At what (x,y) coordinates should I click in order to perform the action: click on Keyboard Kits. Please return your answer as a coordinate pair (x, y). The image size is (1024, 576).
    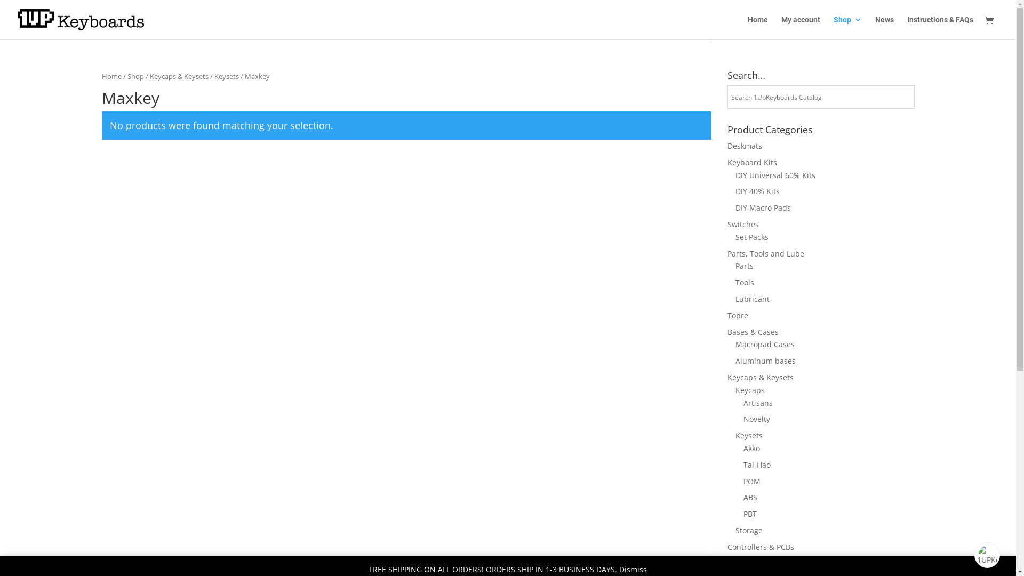
    Looking at the image, I should click on (752, 162).